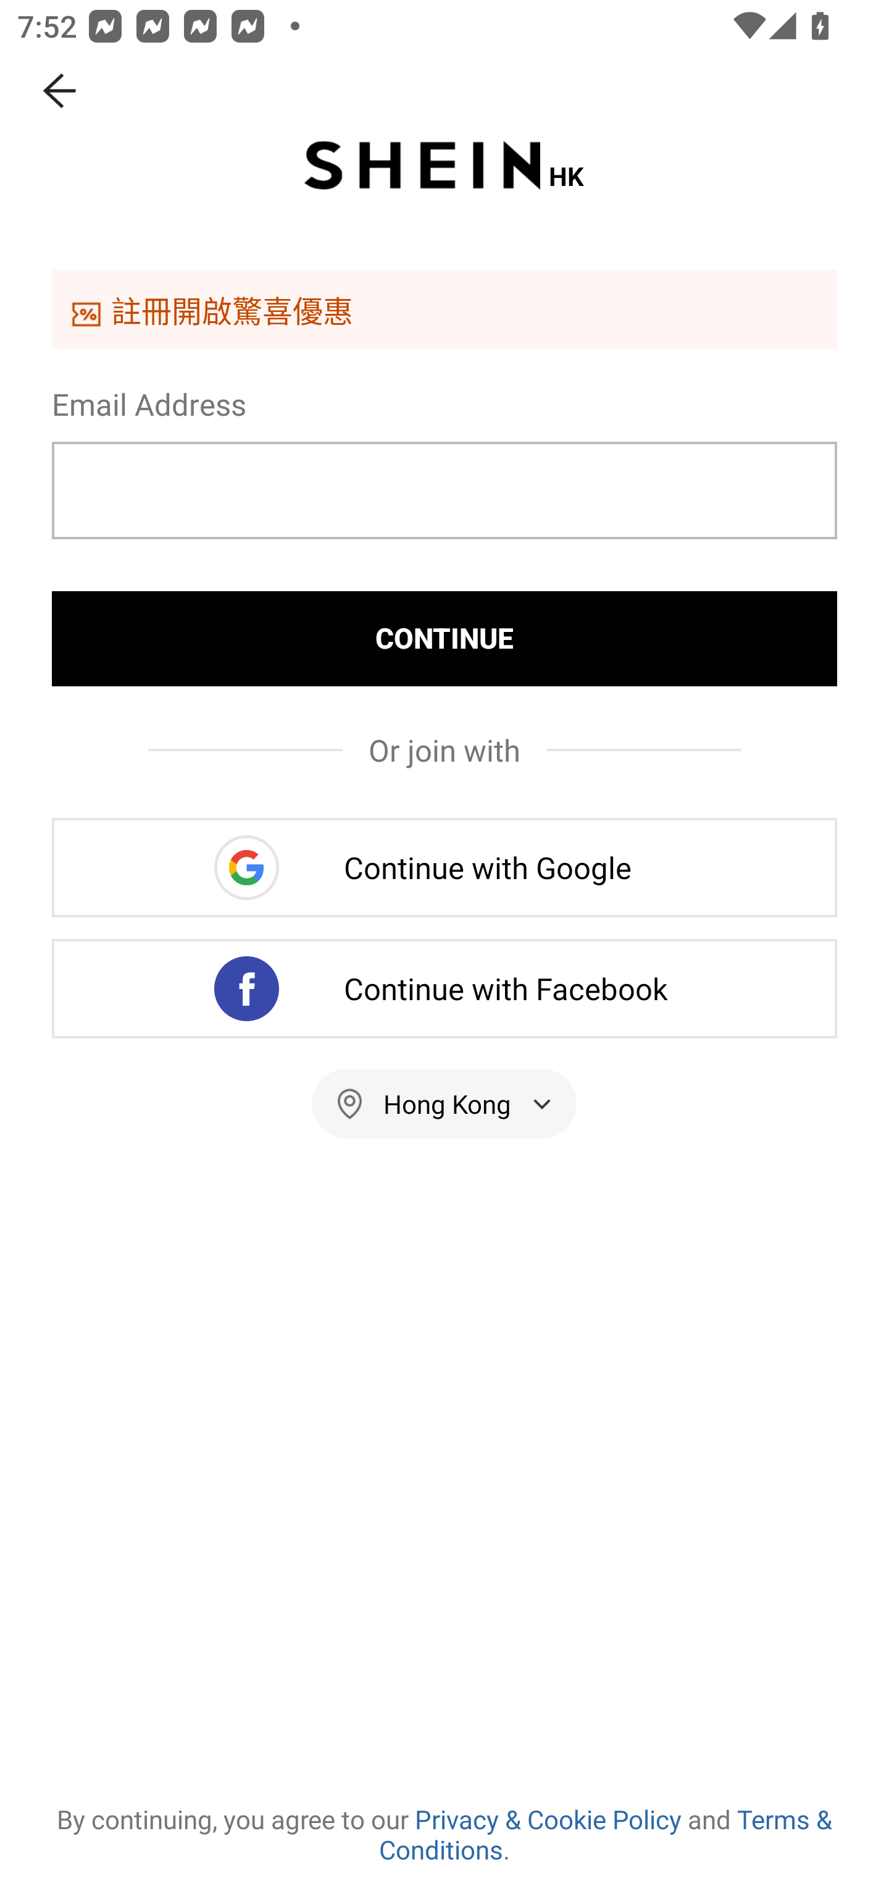  Describe the element at coordinates (444, 867) in the screenshot. I see `Continue with Google` at that location.